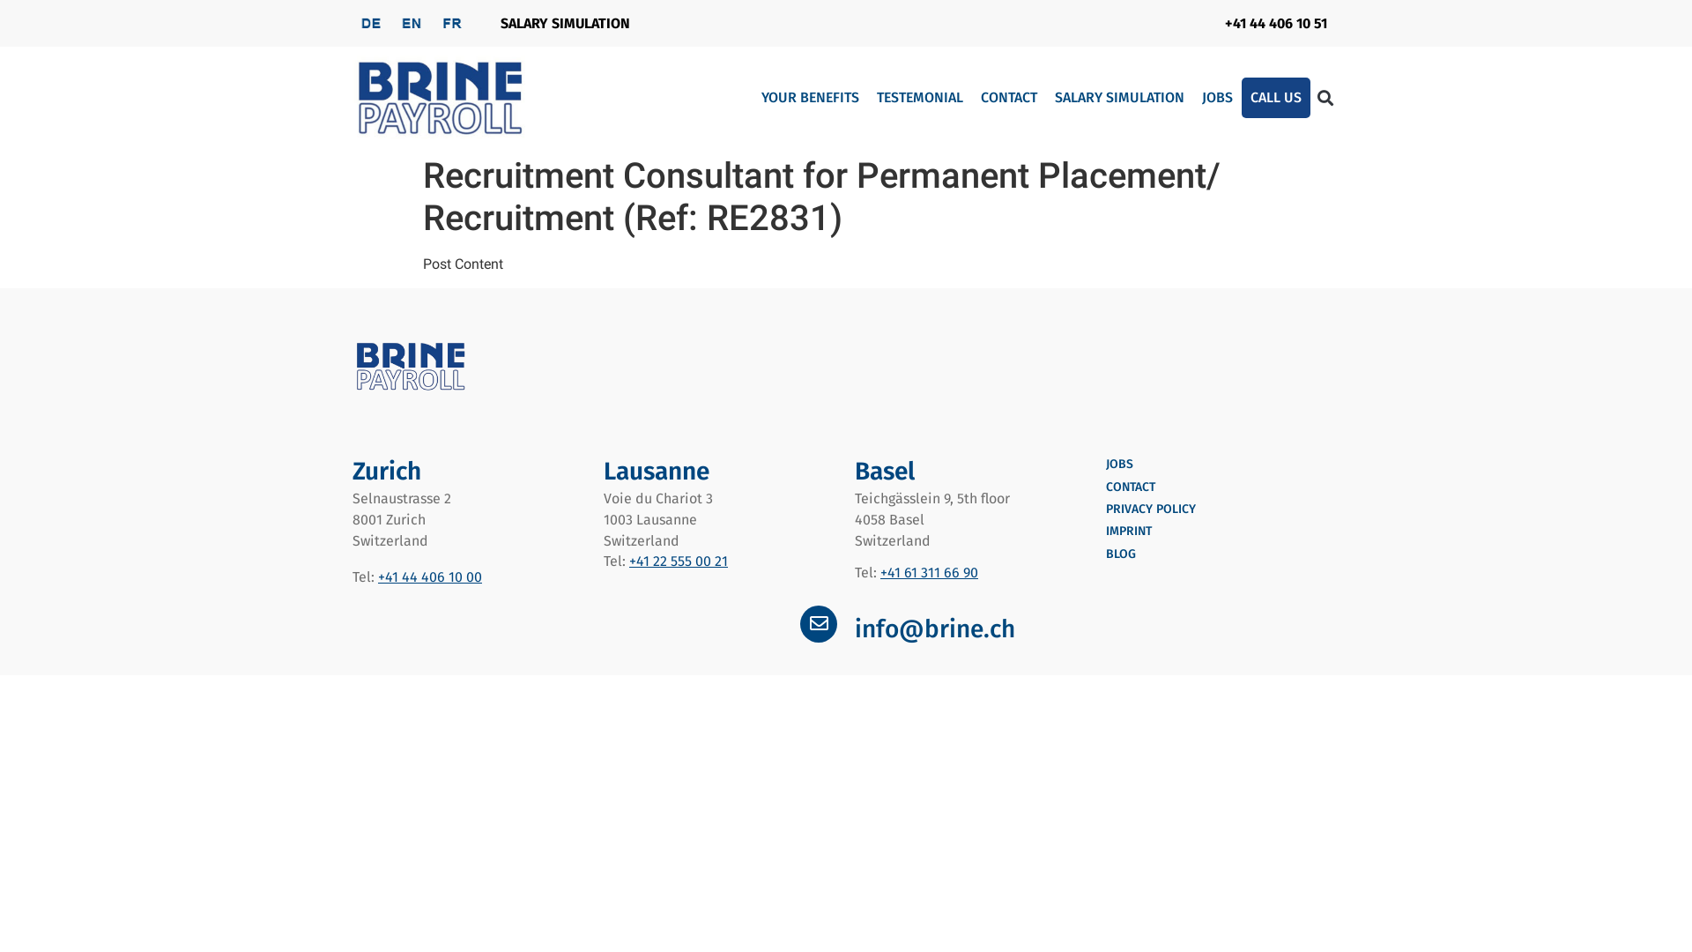 This screenshot has height=952, width=1692. I want to click on SALARY SIMULATION, so click(566, 23).